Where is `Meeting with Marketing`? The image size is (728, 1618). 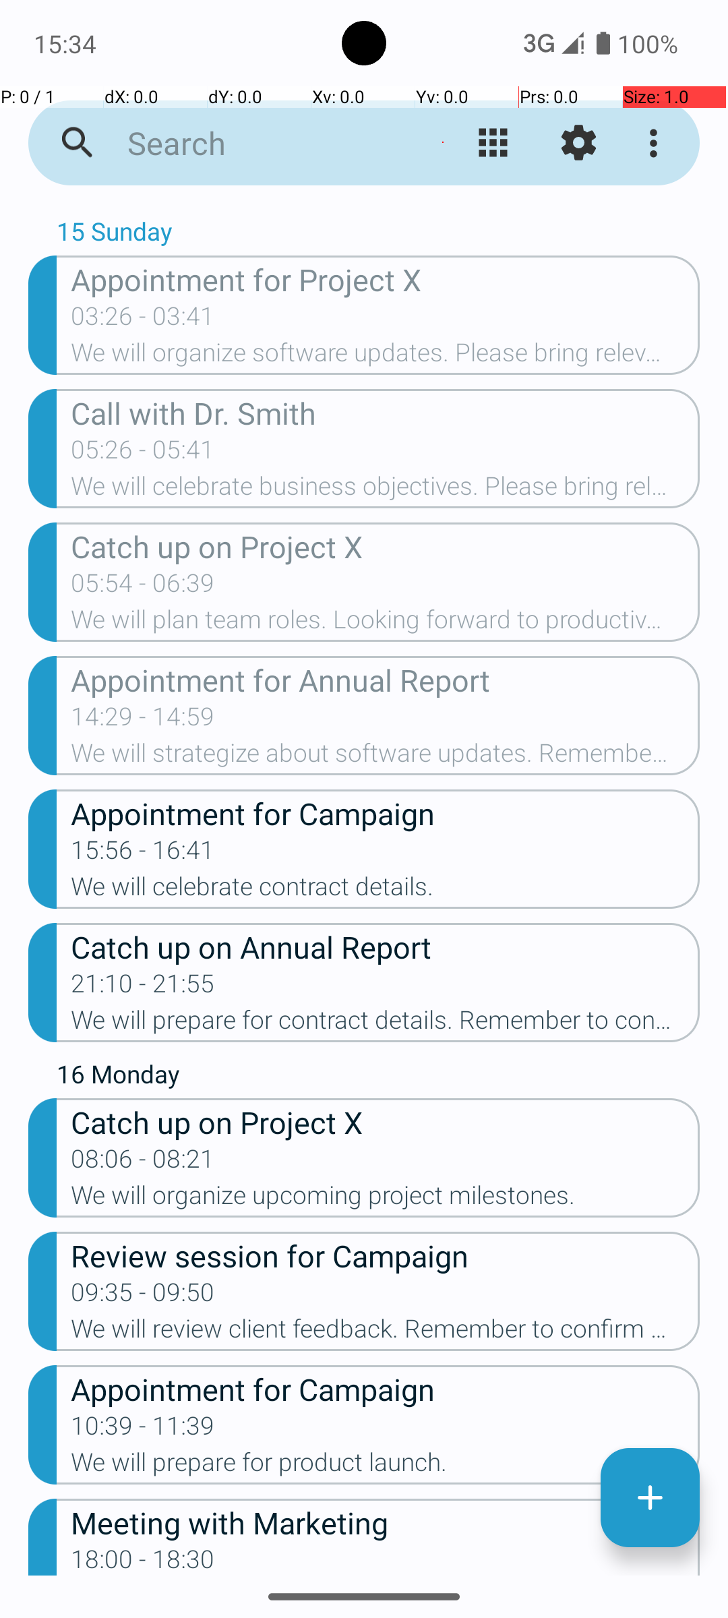 Meeting with Marketing is located at coordinates (386, 1522).